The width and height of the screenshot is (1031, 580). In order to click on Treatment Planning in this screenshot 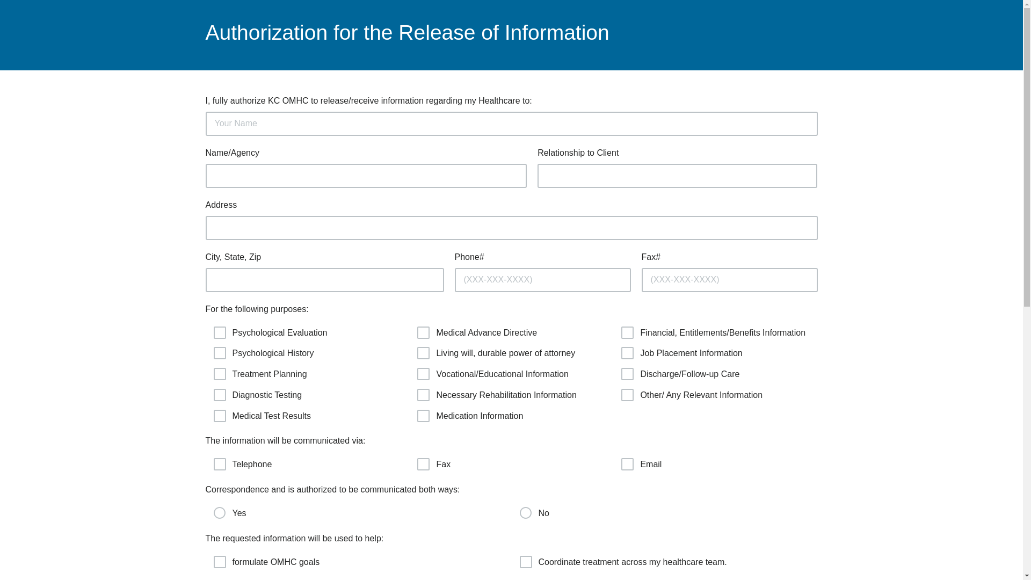, I will do `click(218, 372)`.